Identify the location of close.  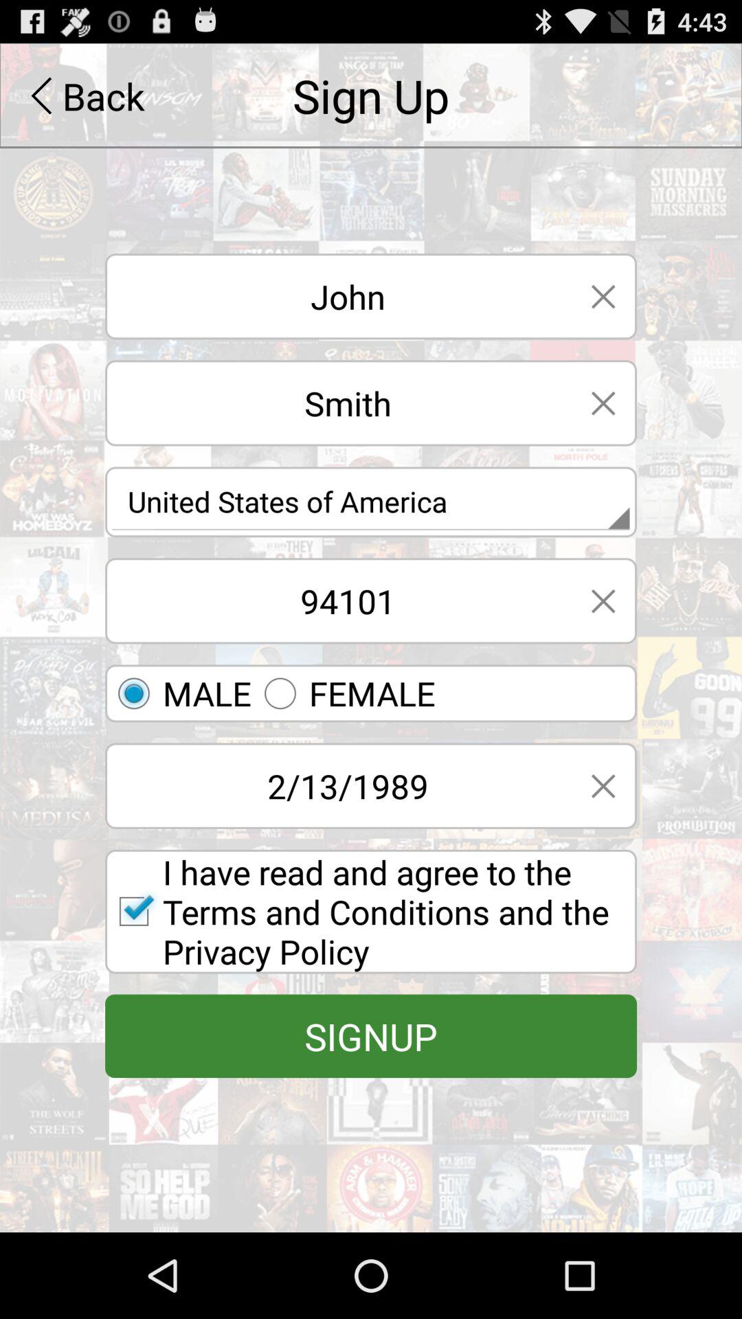
(603, 297).